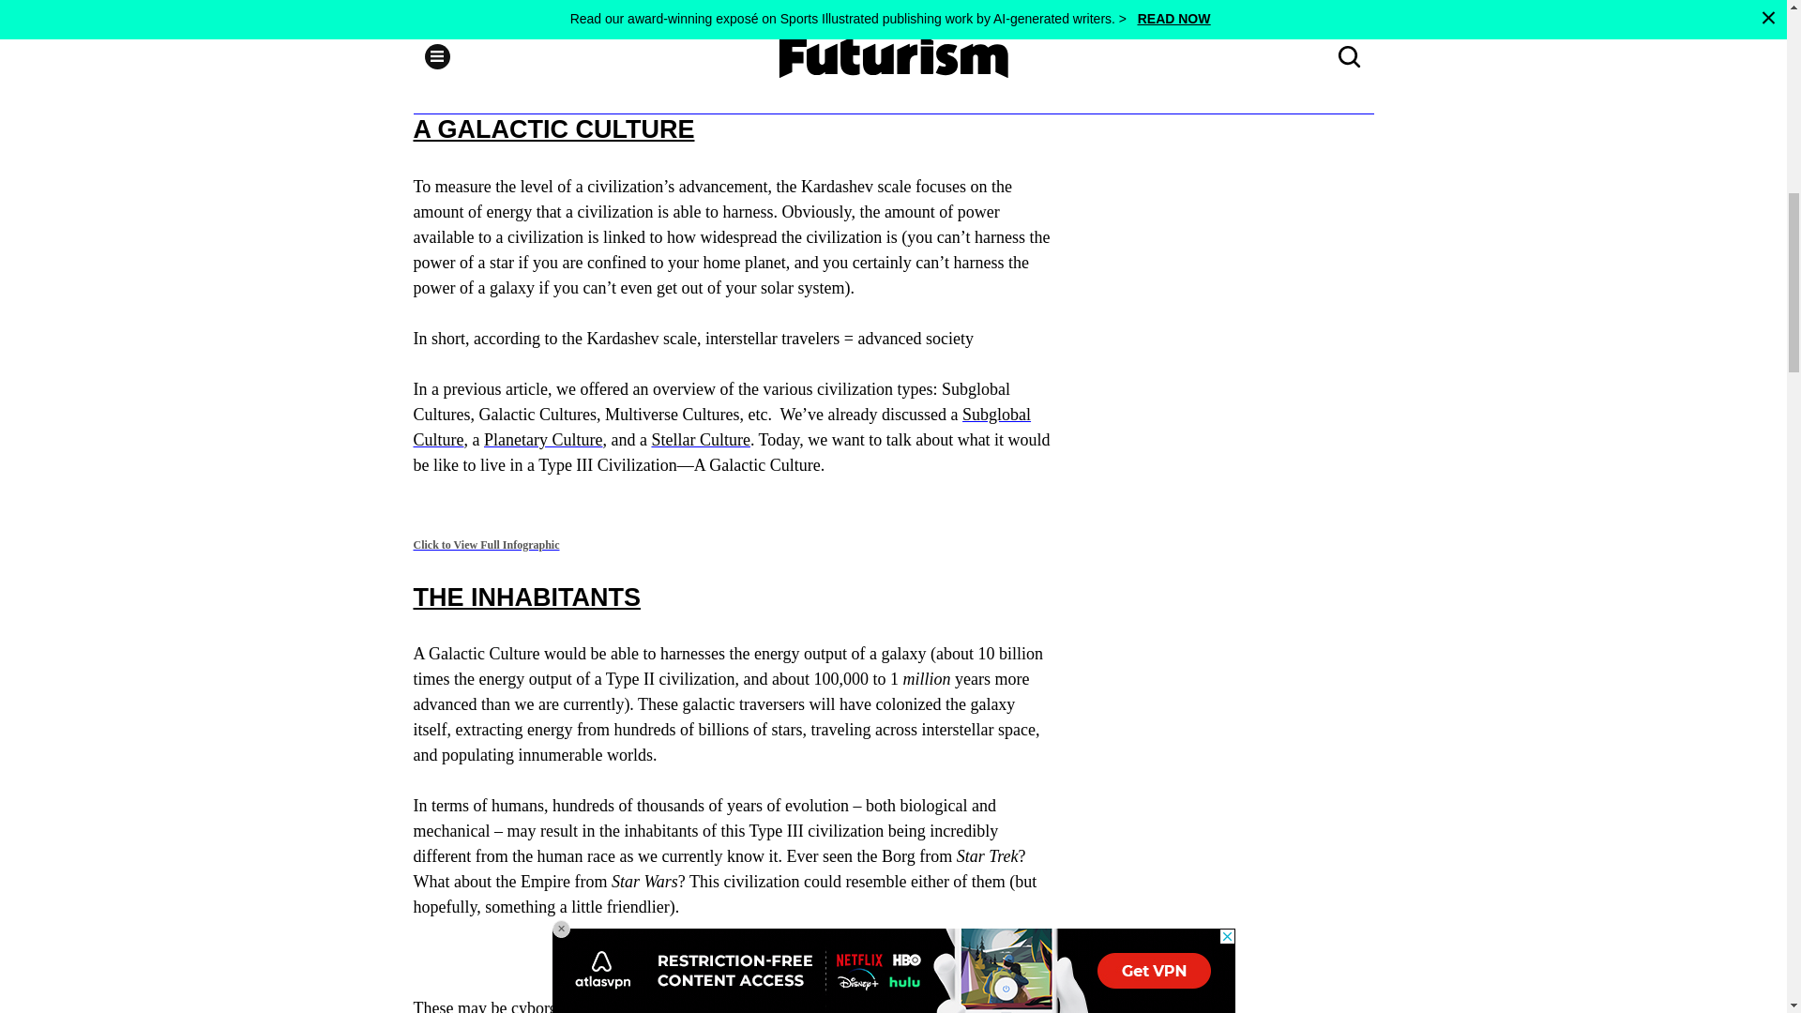 The height and width of the screenshot is (1013, 1801). I want to click on 3rd party ad content, so click(1232, 233).